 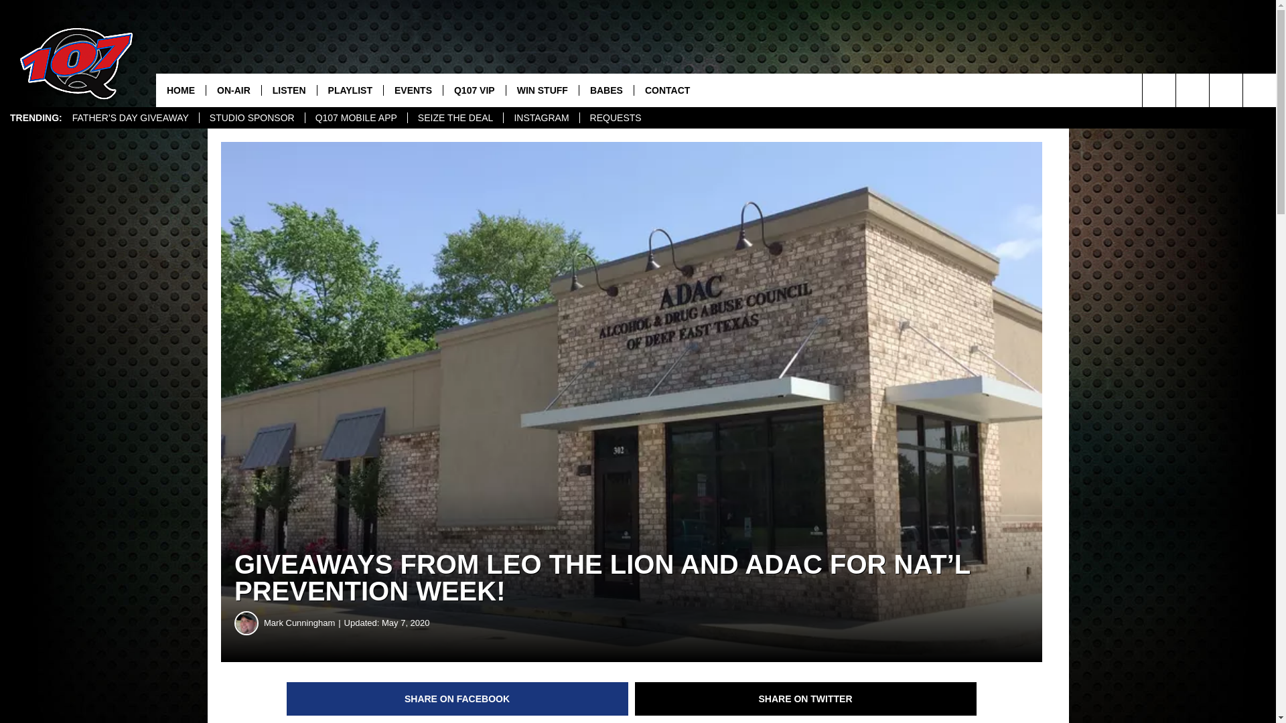 What do you see at coordinates (413, 90) in the screenshot?
I see `EVENTS` at bounding box center [413, 90].